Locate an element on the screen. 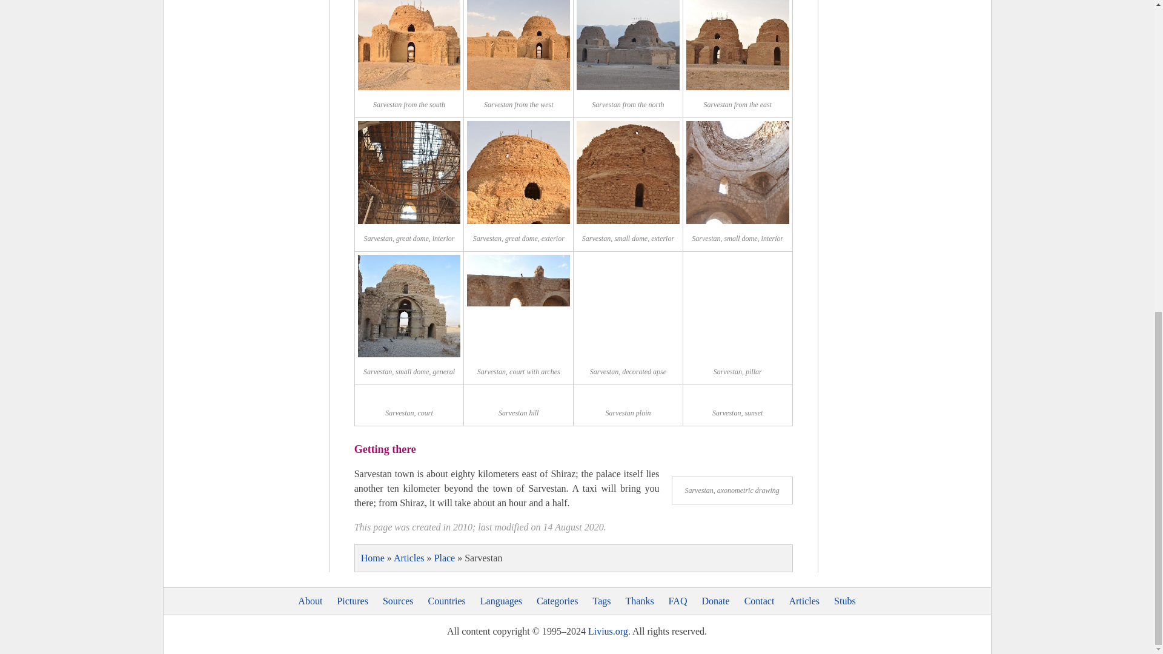 This screenshot has height=654, width=1163. Home is located at coordinates (373, 557).